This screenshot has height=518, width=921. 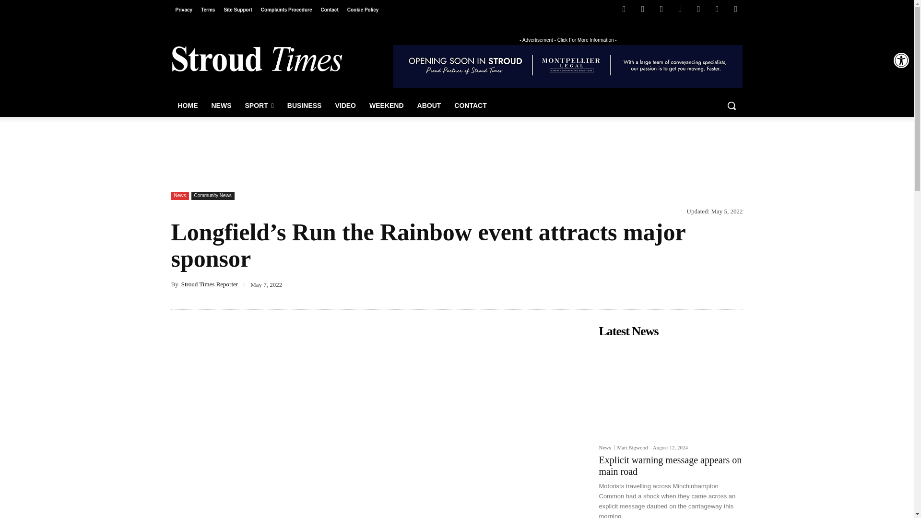 What do you see at coordinates (208, 10) in the screenshot?
I see `Terms` at bounding box center [208, 10].